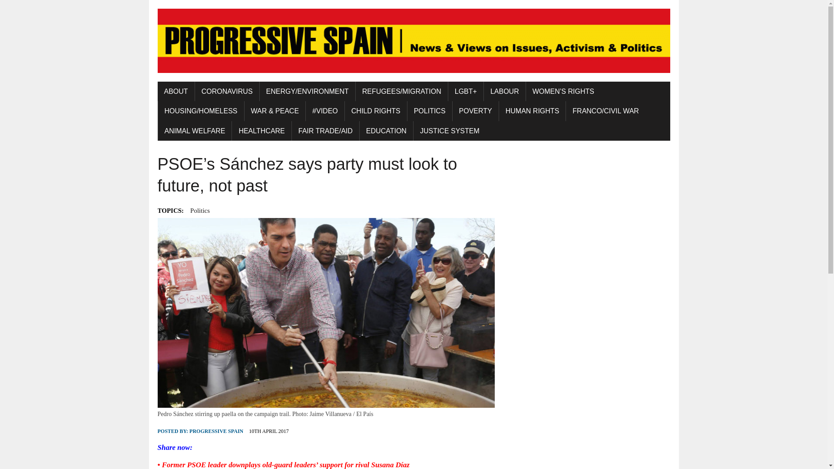 This screenshot has width=834, height=469. Describe the element at coordinates (504, 91) in the screenshot. I see `LABOUR` at that location.